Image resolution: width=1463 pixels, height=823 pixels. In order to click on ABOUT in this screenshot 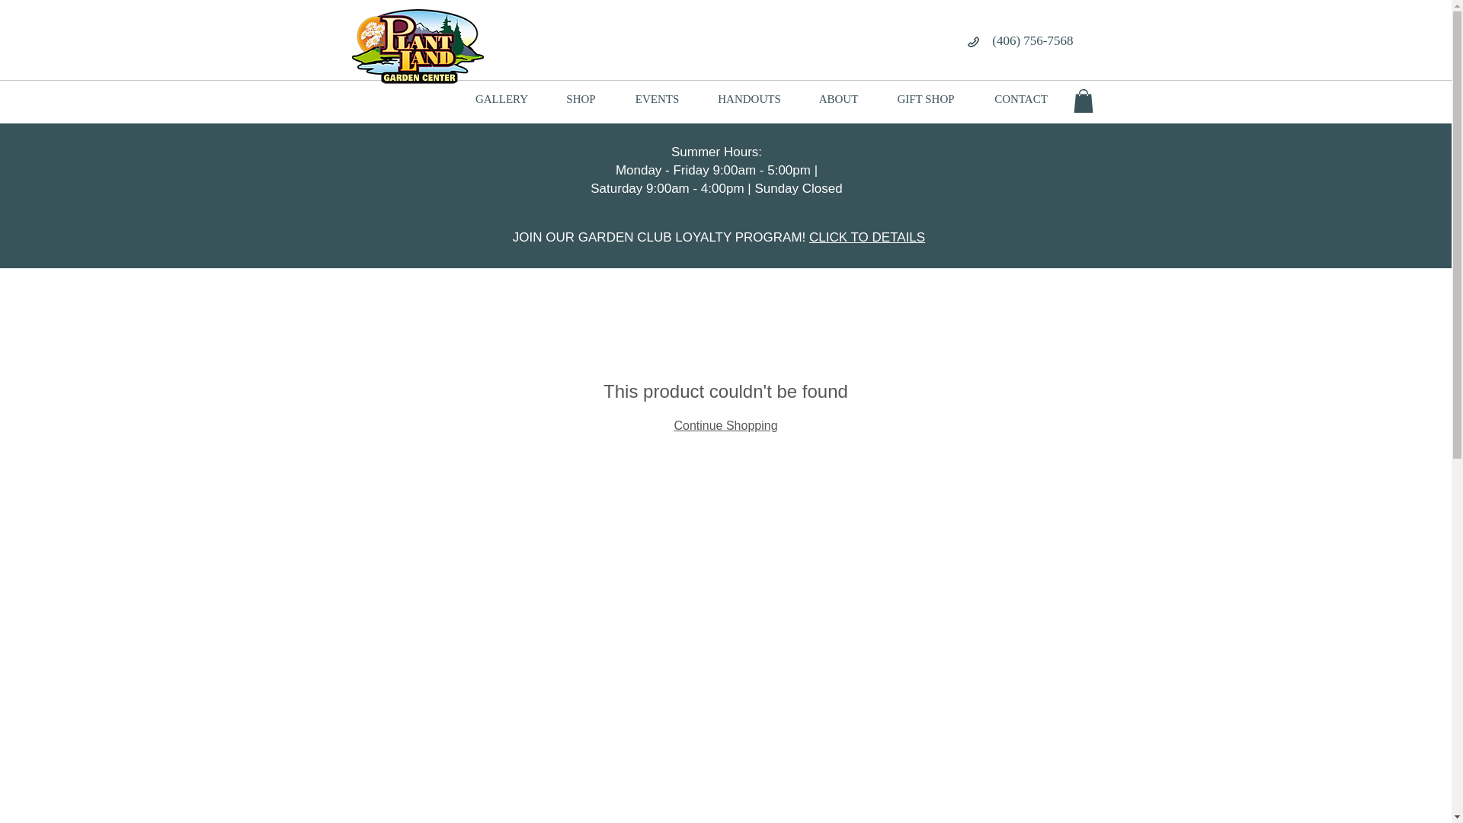, I will do `click(838, 99)`.